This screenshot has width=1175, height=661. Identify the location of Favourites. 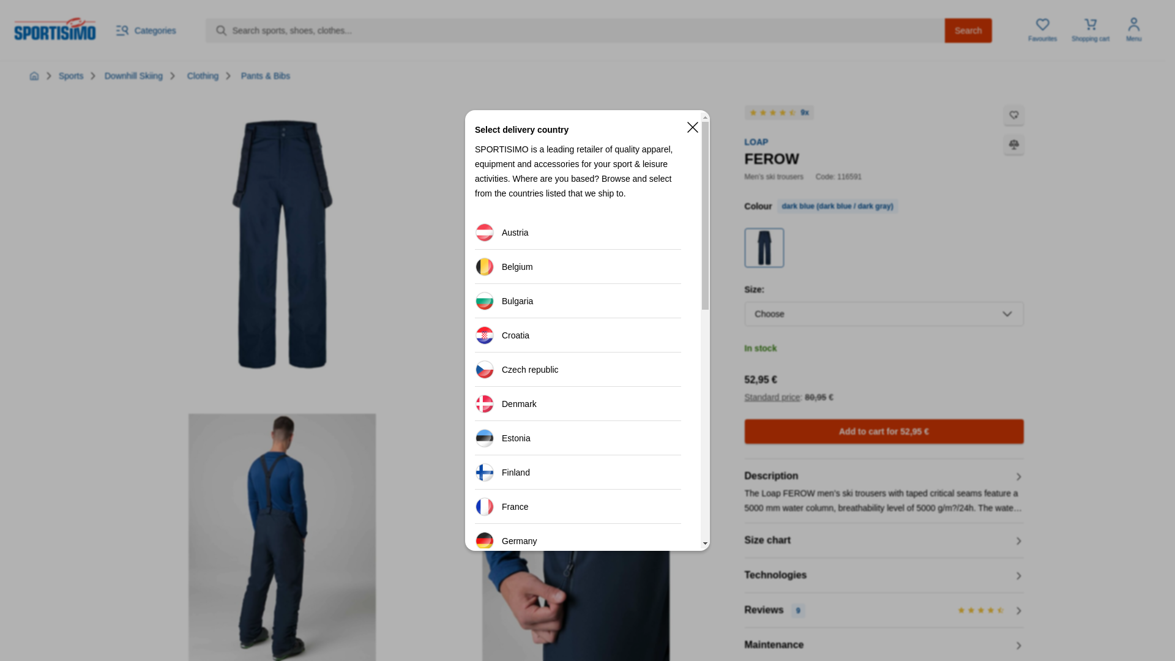
(1043, 31).